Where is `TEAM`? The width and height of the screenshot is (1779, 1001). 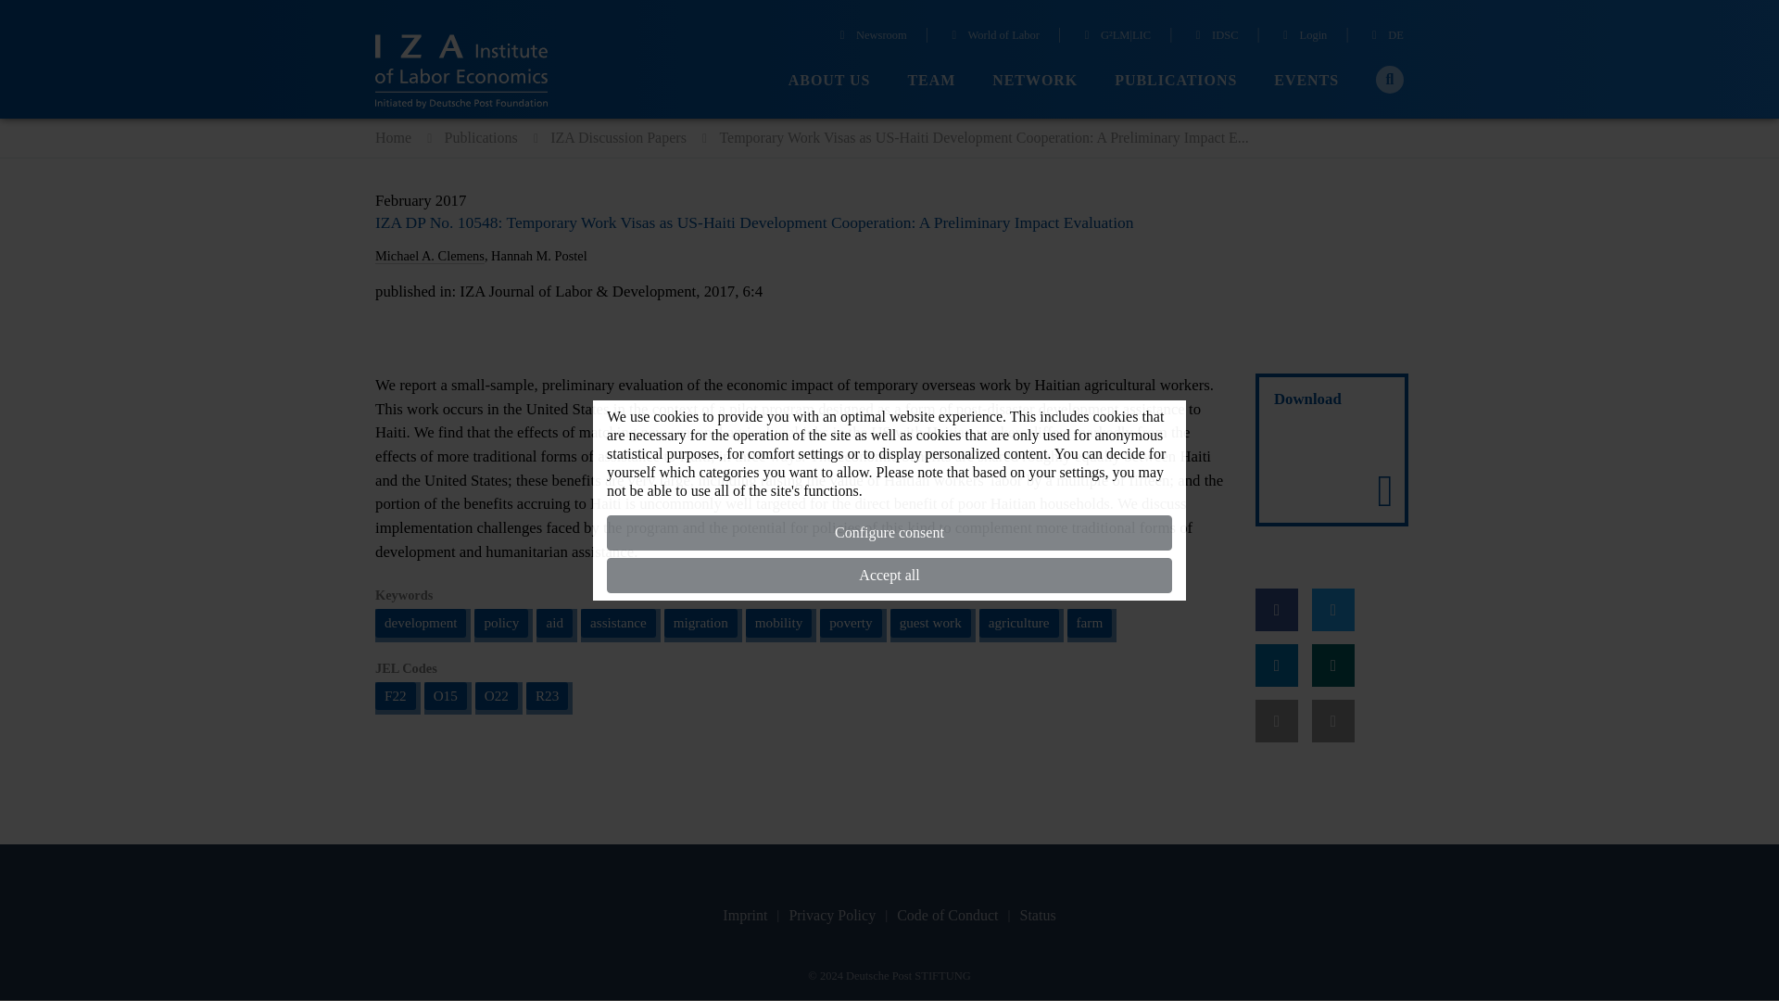 TEAM is located at coordinates (931, 81).